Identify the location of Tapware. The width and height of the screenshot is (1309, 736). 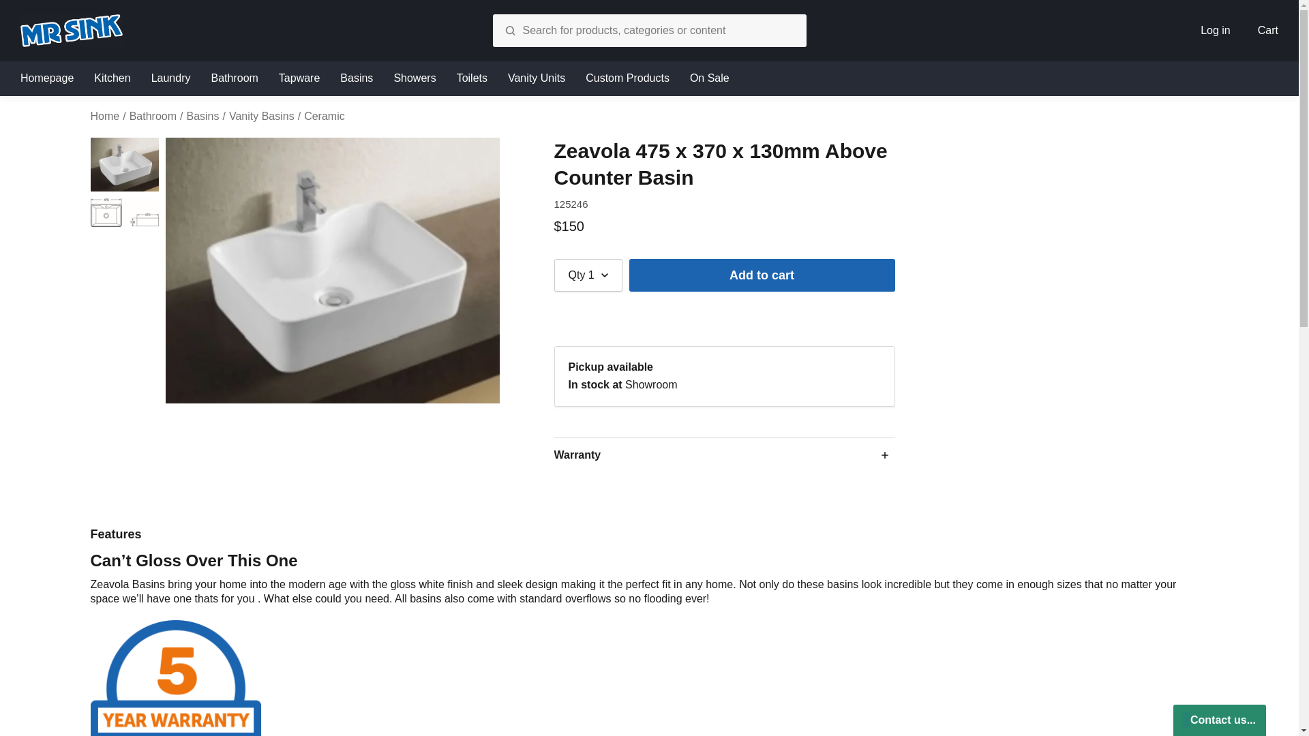
(299, 79).